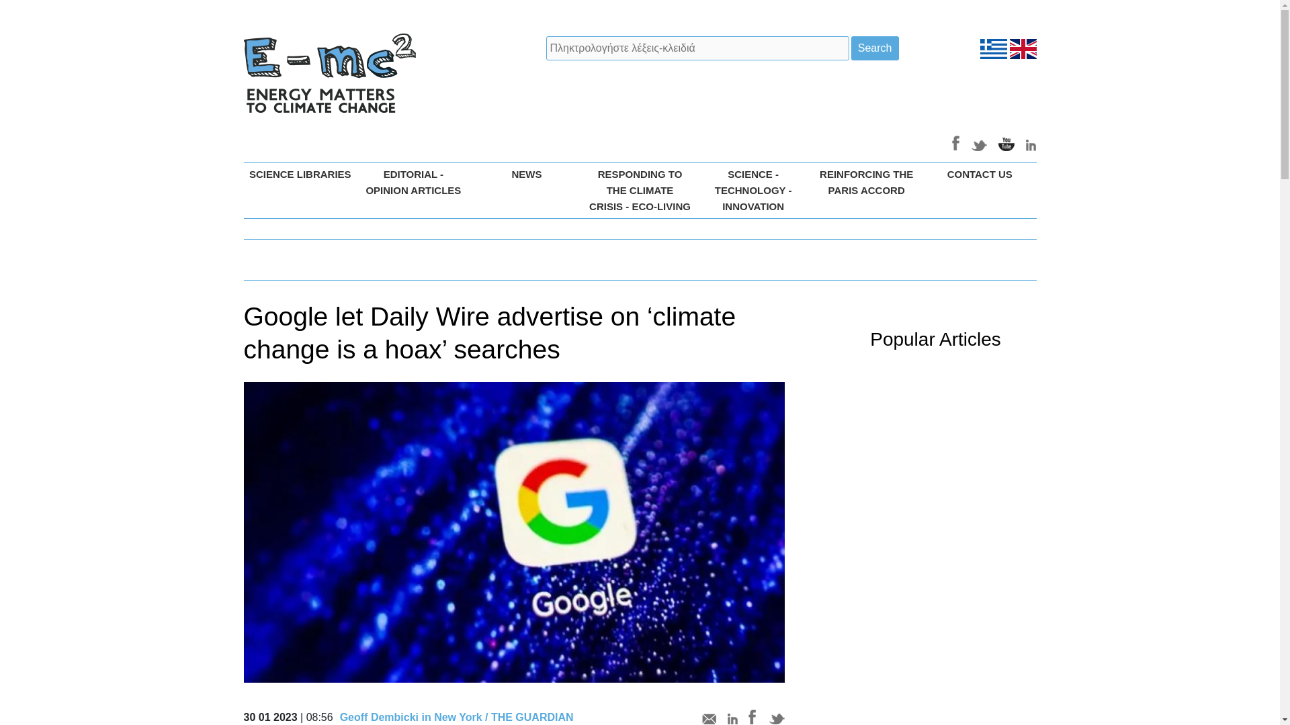 The image size is (1290, 725). What do you see at coordinates (879, 90) in the screenshot?
I see `3rd party ad content` at bounding box center [879, 90].